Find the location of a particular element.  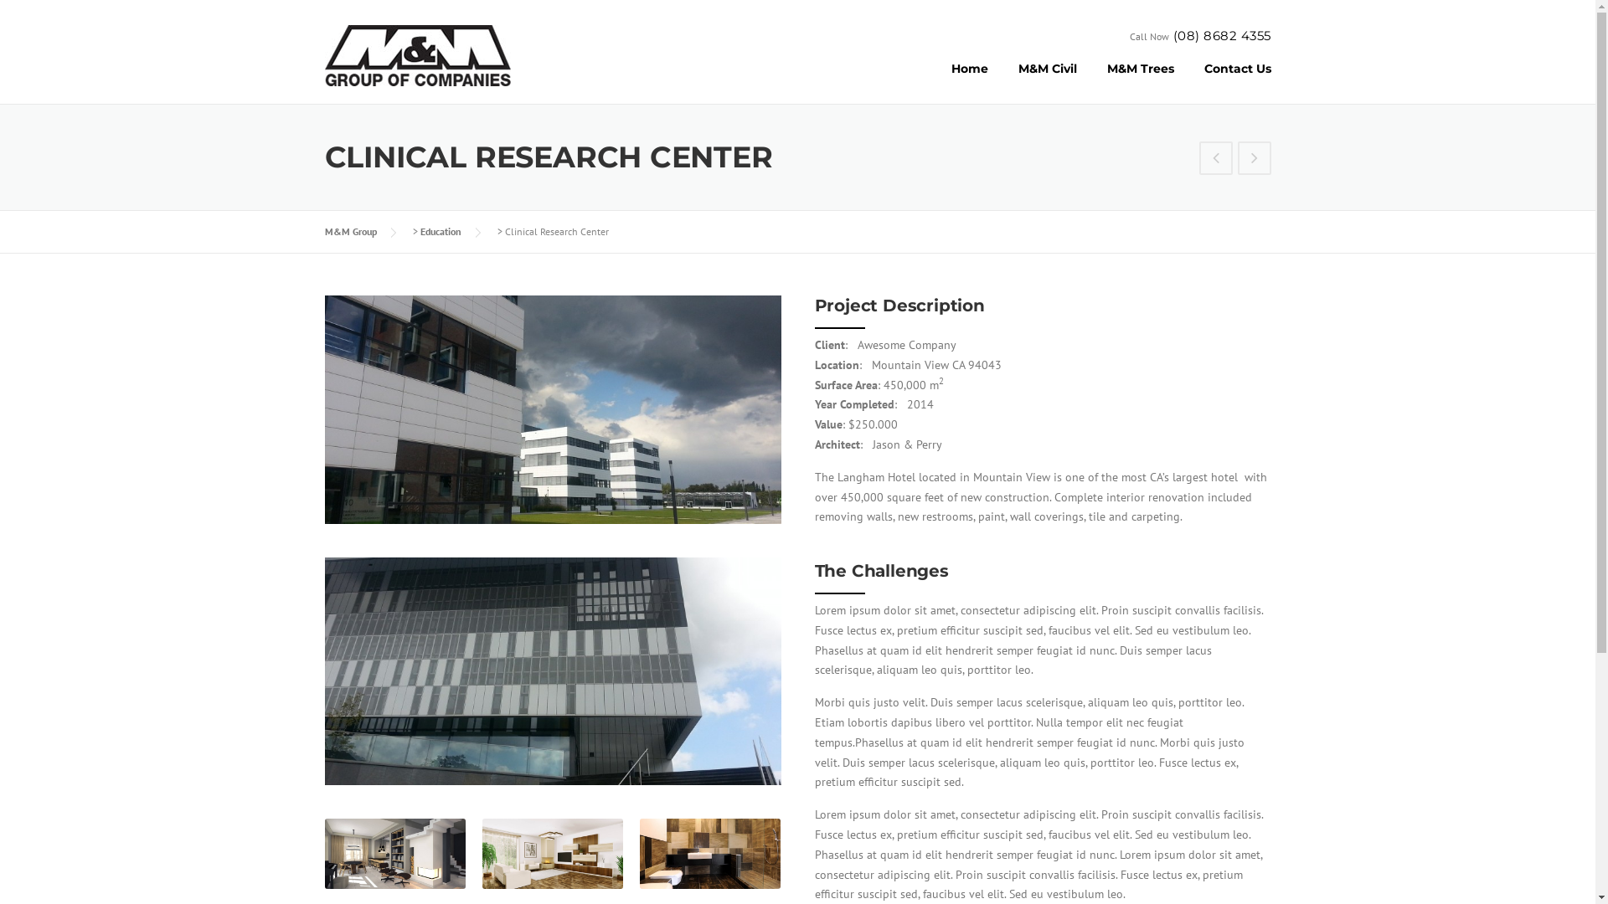

M&M Trees is located at coordinates (1141, 81).